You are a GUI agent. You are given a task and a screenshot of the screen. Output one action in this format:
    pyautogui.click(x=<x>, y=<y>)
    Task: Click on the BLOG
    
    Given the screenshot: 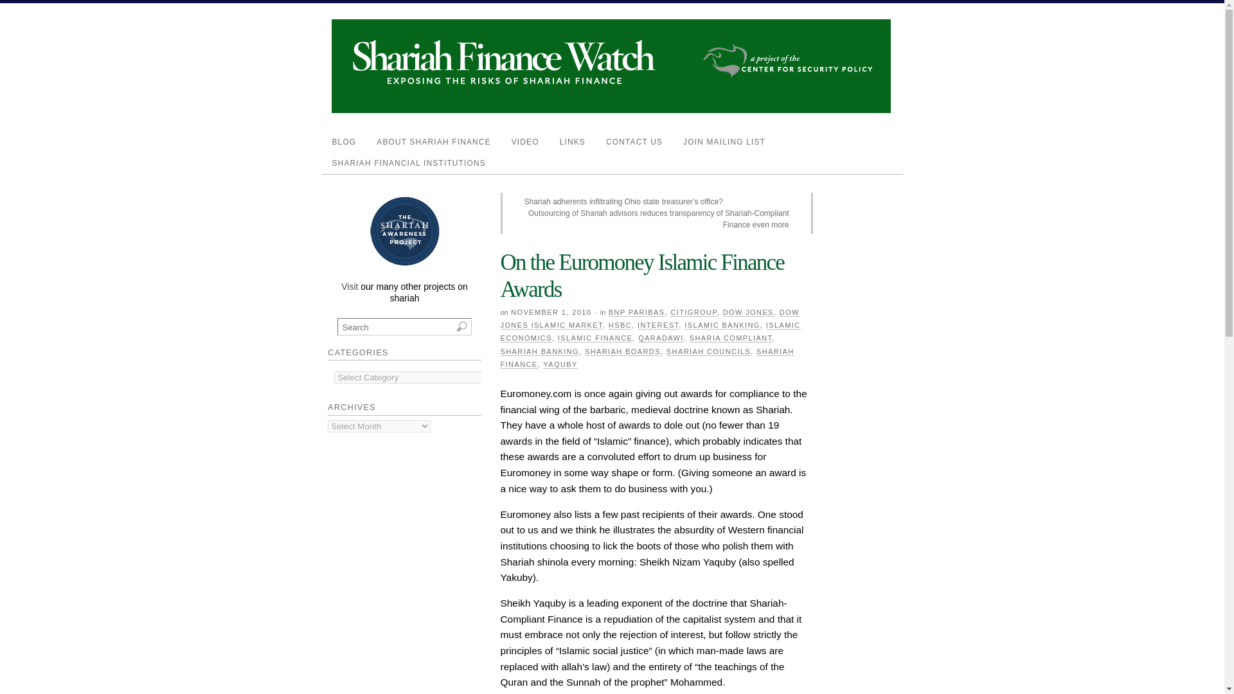 What is the action you would take?
    pyautogui.click(x=343, y=142)
    